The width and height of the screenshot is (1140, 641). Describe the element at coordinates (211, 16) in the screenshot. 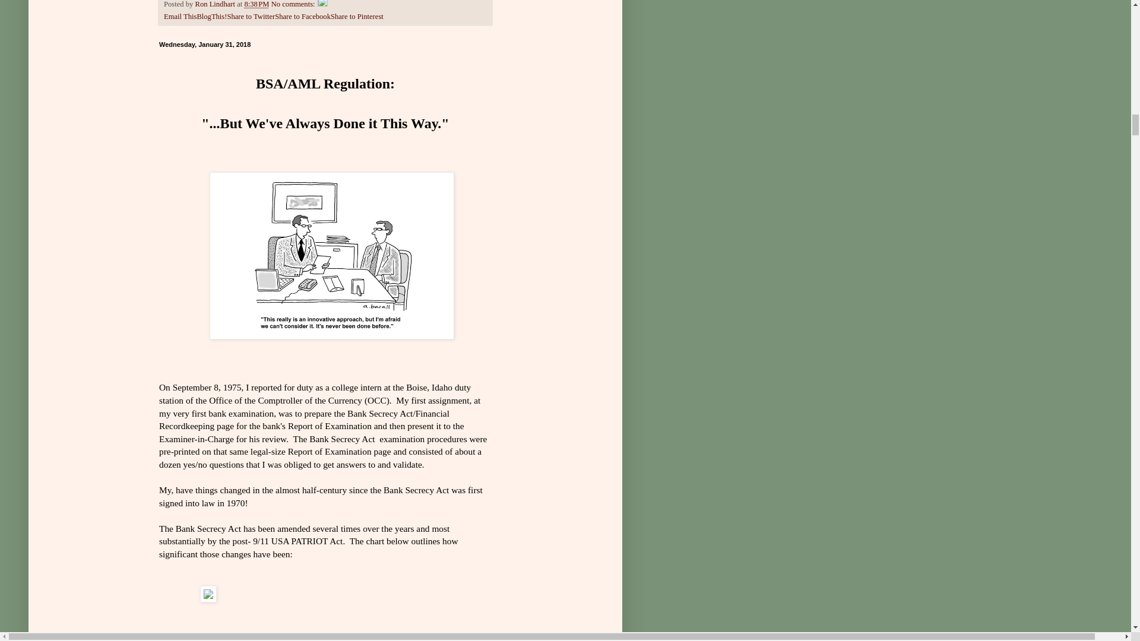

I see `BlogThis!` at that location.